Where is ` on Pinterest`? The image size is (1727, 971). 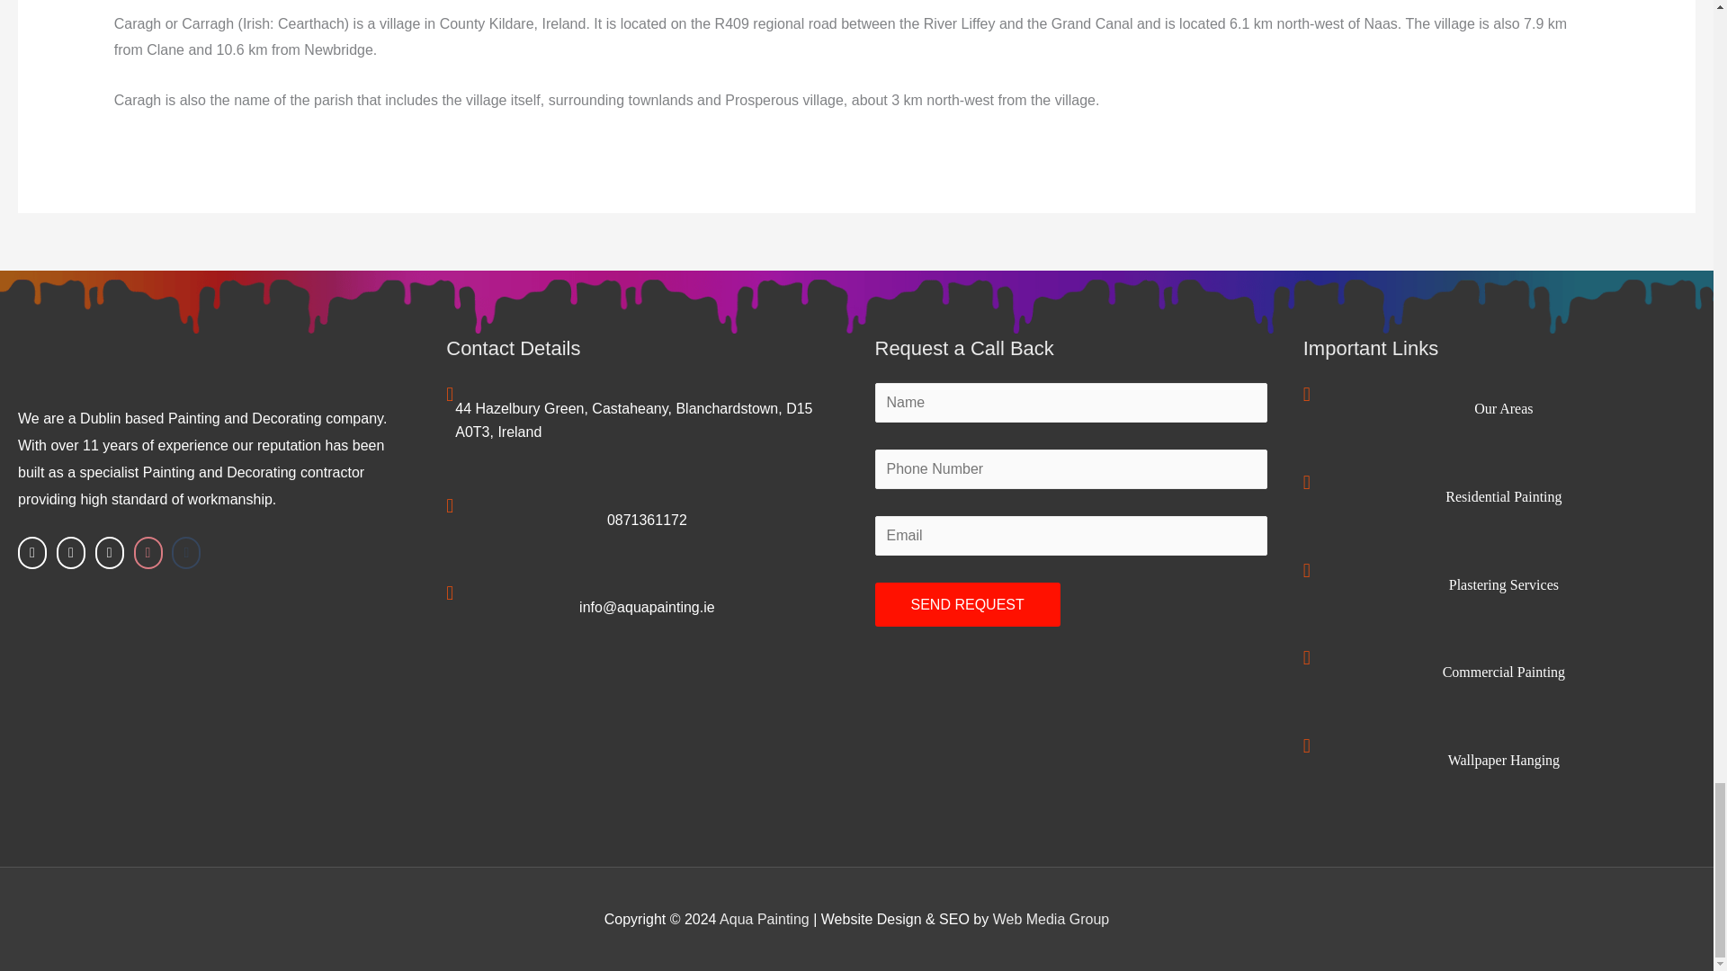  on Pinterest is located at coordinates (148, 552).